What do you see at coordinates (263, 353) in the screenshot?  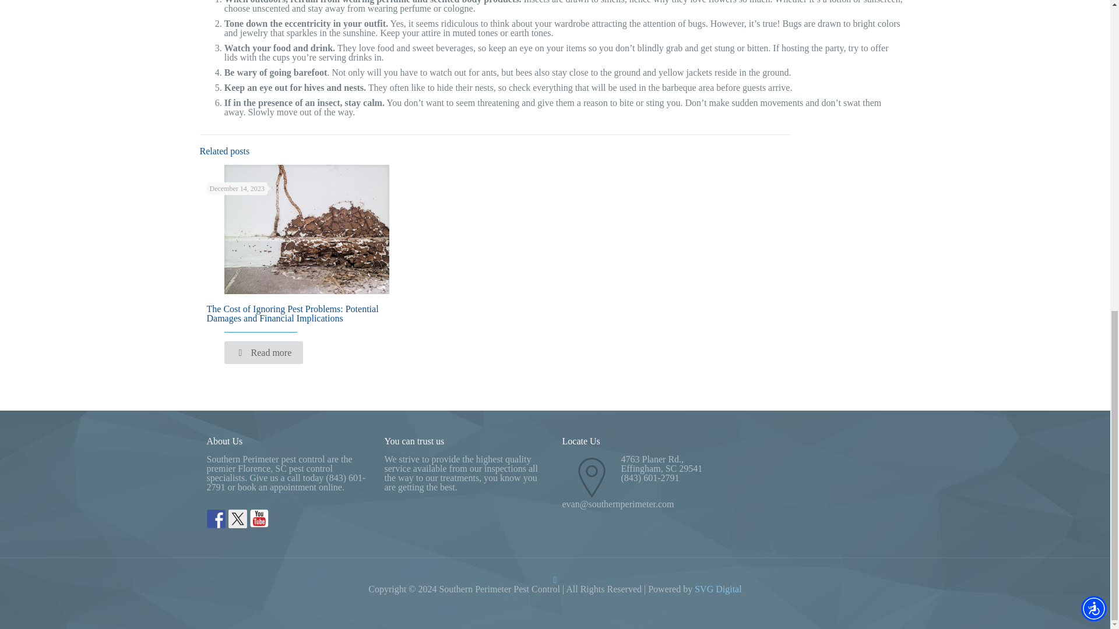 I see `Read more` at bounding box center [263, 353].